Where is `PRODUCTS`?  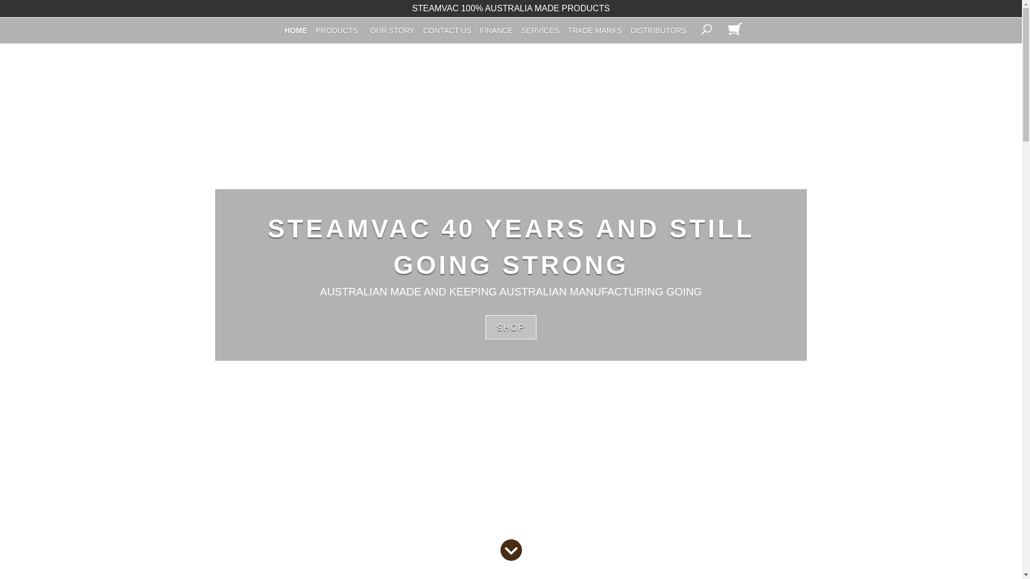 PRODUCTS is located at coordinates (339, 31).